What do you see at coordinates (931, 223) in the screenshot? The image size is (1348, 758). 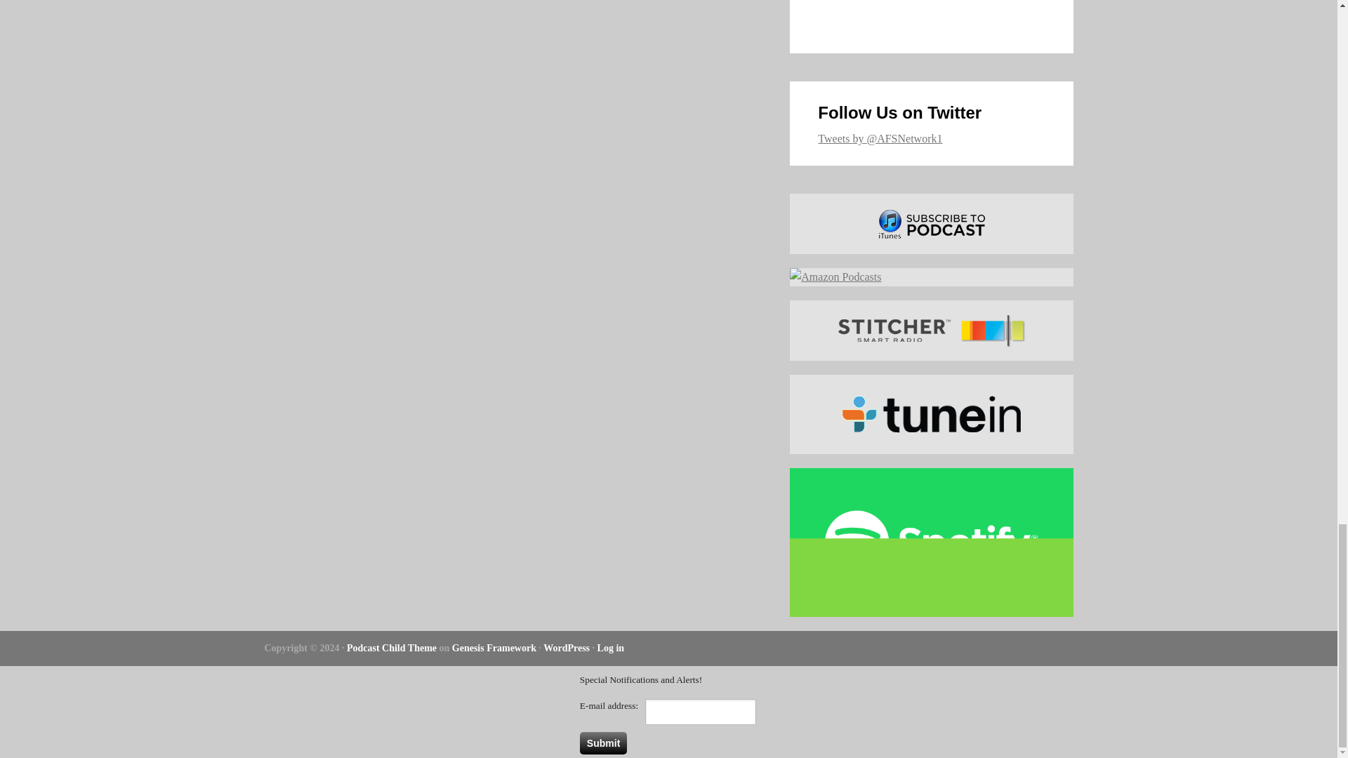 I see `itunes` at bounding box center [931, 223].